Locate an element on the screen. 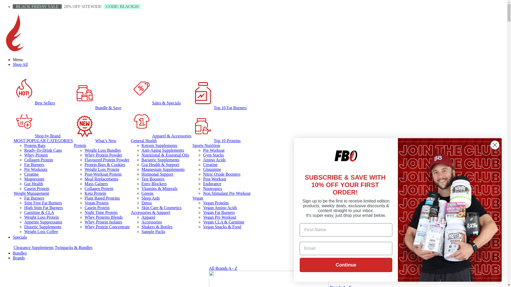 The width and height of the screenshot is (511, 287). Bundle & Save is located at coordinates (85, 93).